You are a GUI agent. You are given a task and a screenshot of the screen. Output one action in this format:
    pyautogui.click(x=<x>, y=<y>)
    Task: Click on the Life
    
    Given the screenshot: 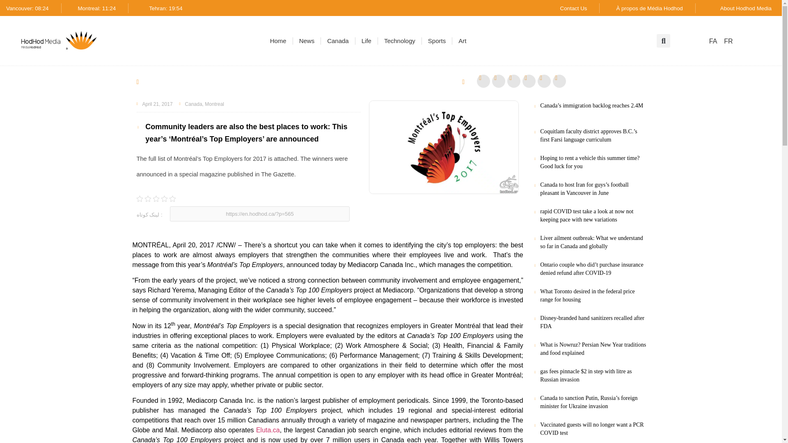 What is the action you would take?
    pyautogui.click(x=366, y=41)
    